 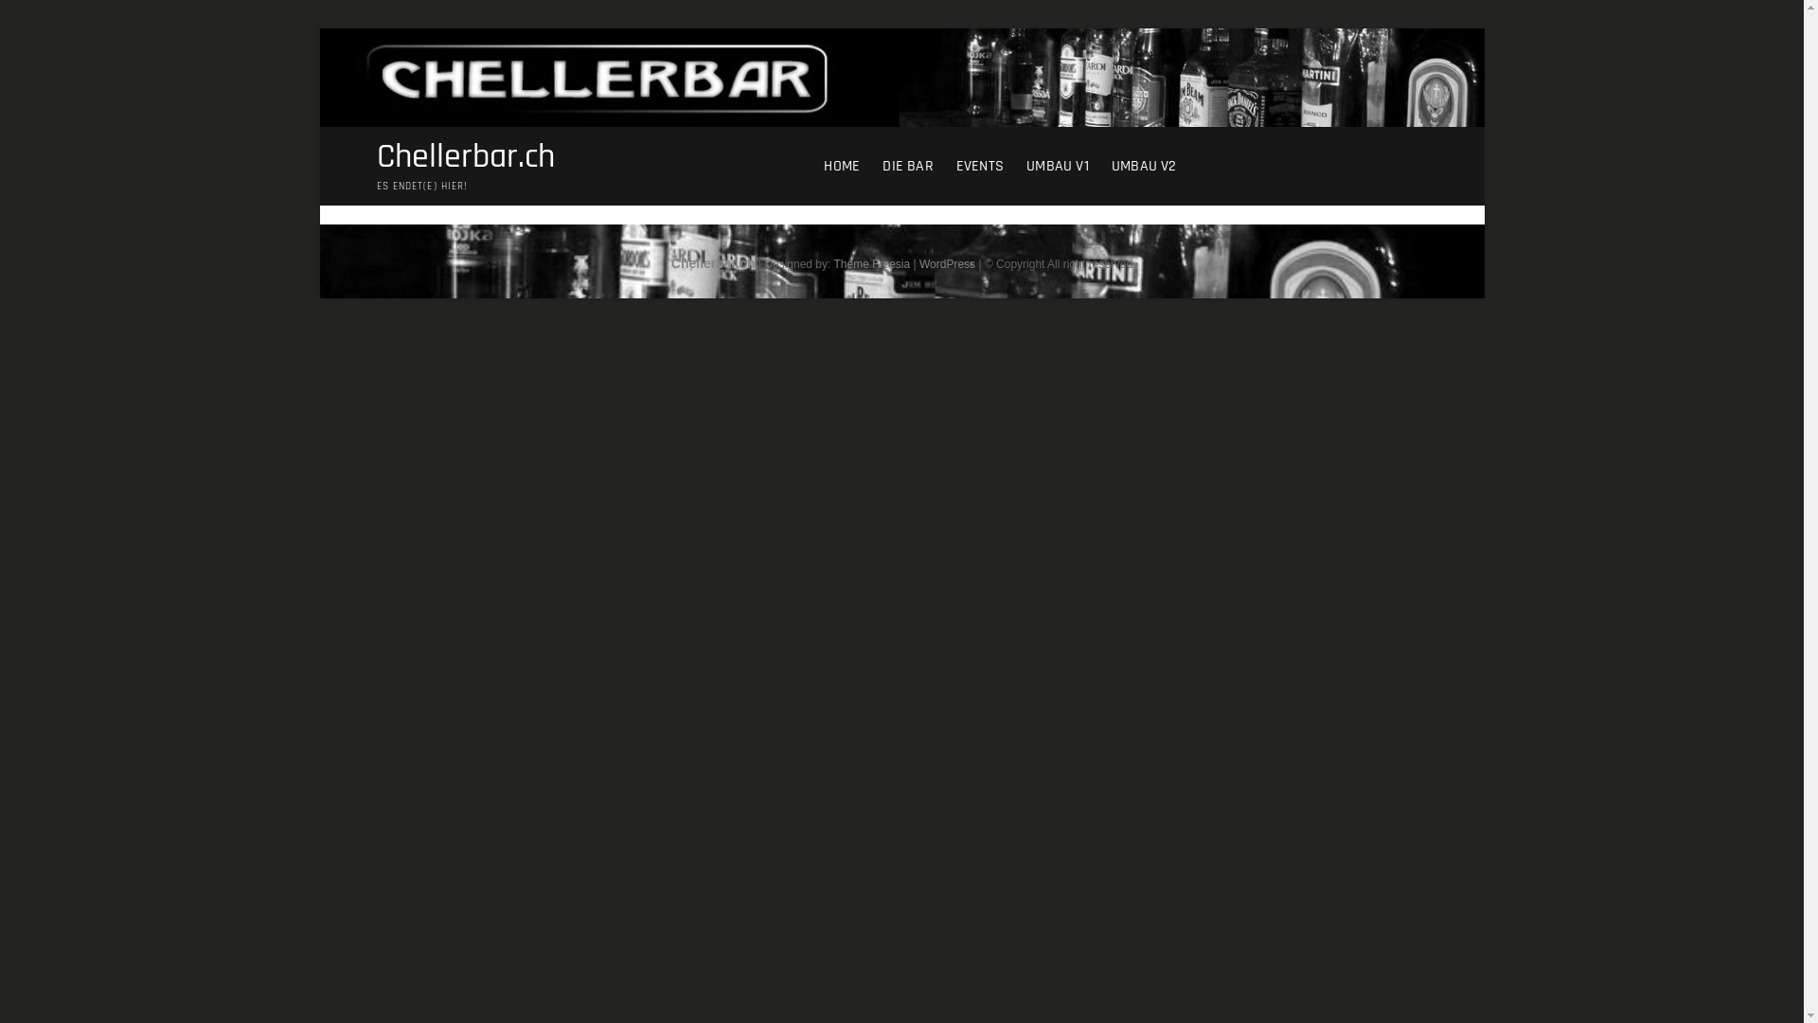 What do you see at coordinates (842, 167) in the screenshot?
I see `HOME` at bounding box center [842, 167].